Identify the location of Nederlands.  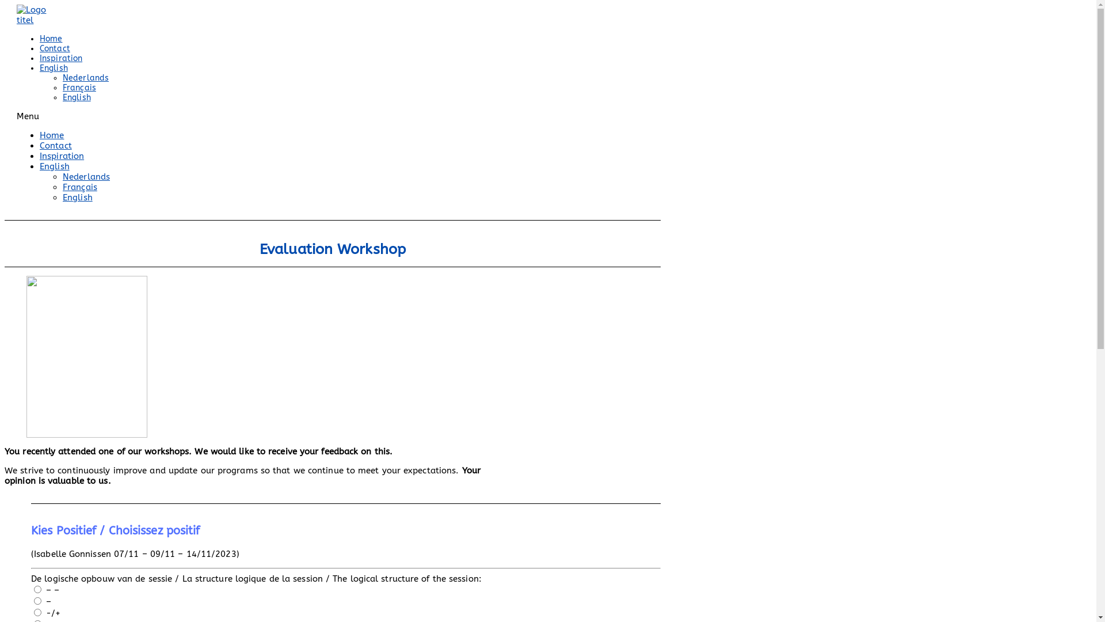
(86, 177).